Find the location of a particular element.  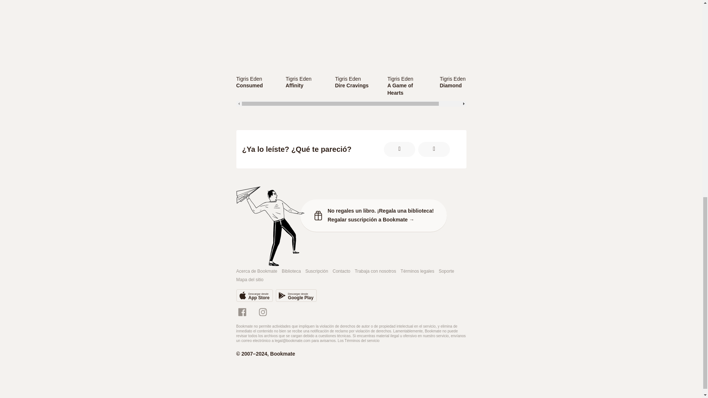

Tigris Eden is located at coordinates (461, 85).